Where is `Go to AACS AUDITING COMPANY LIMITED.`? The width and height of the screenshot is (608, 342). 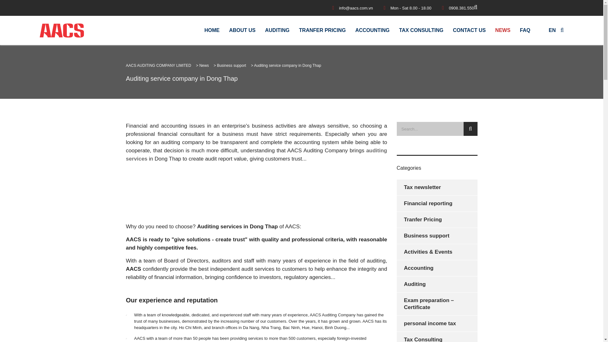 Go to AACS AUDITING COMPANY LIMITED. is located at coordinates (158, 65).